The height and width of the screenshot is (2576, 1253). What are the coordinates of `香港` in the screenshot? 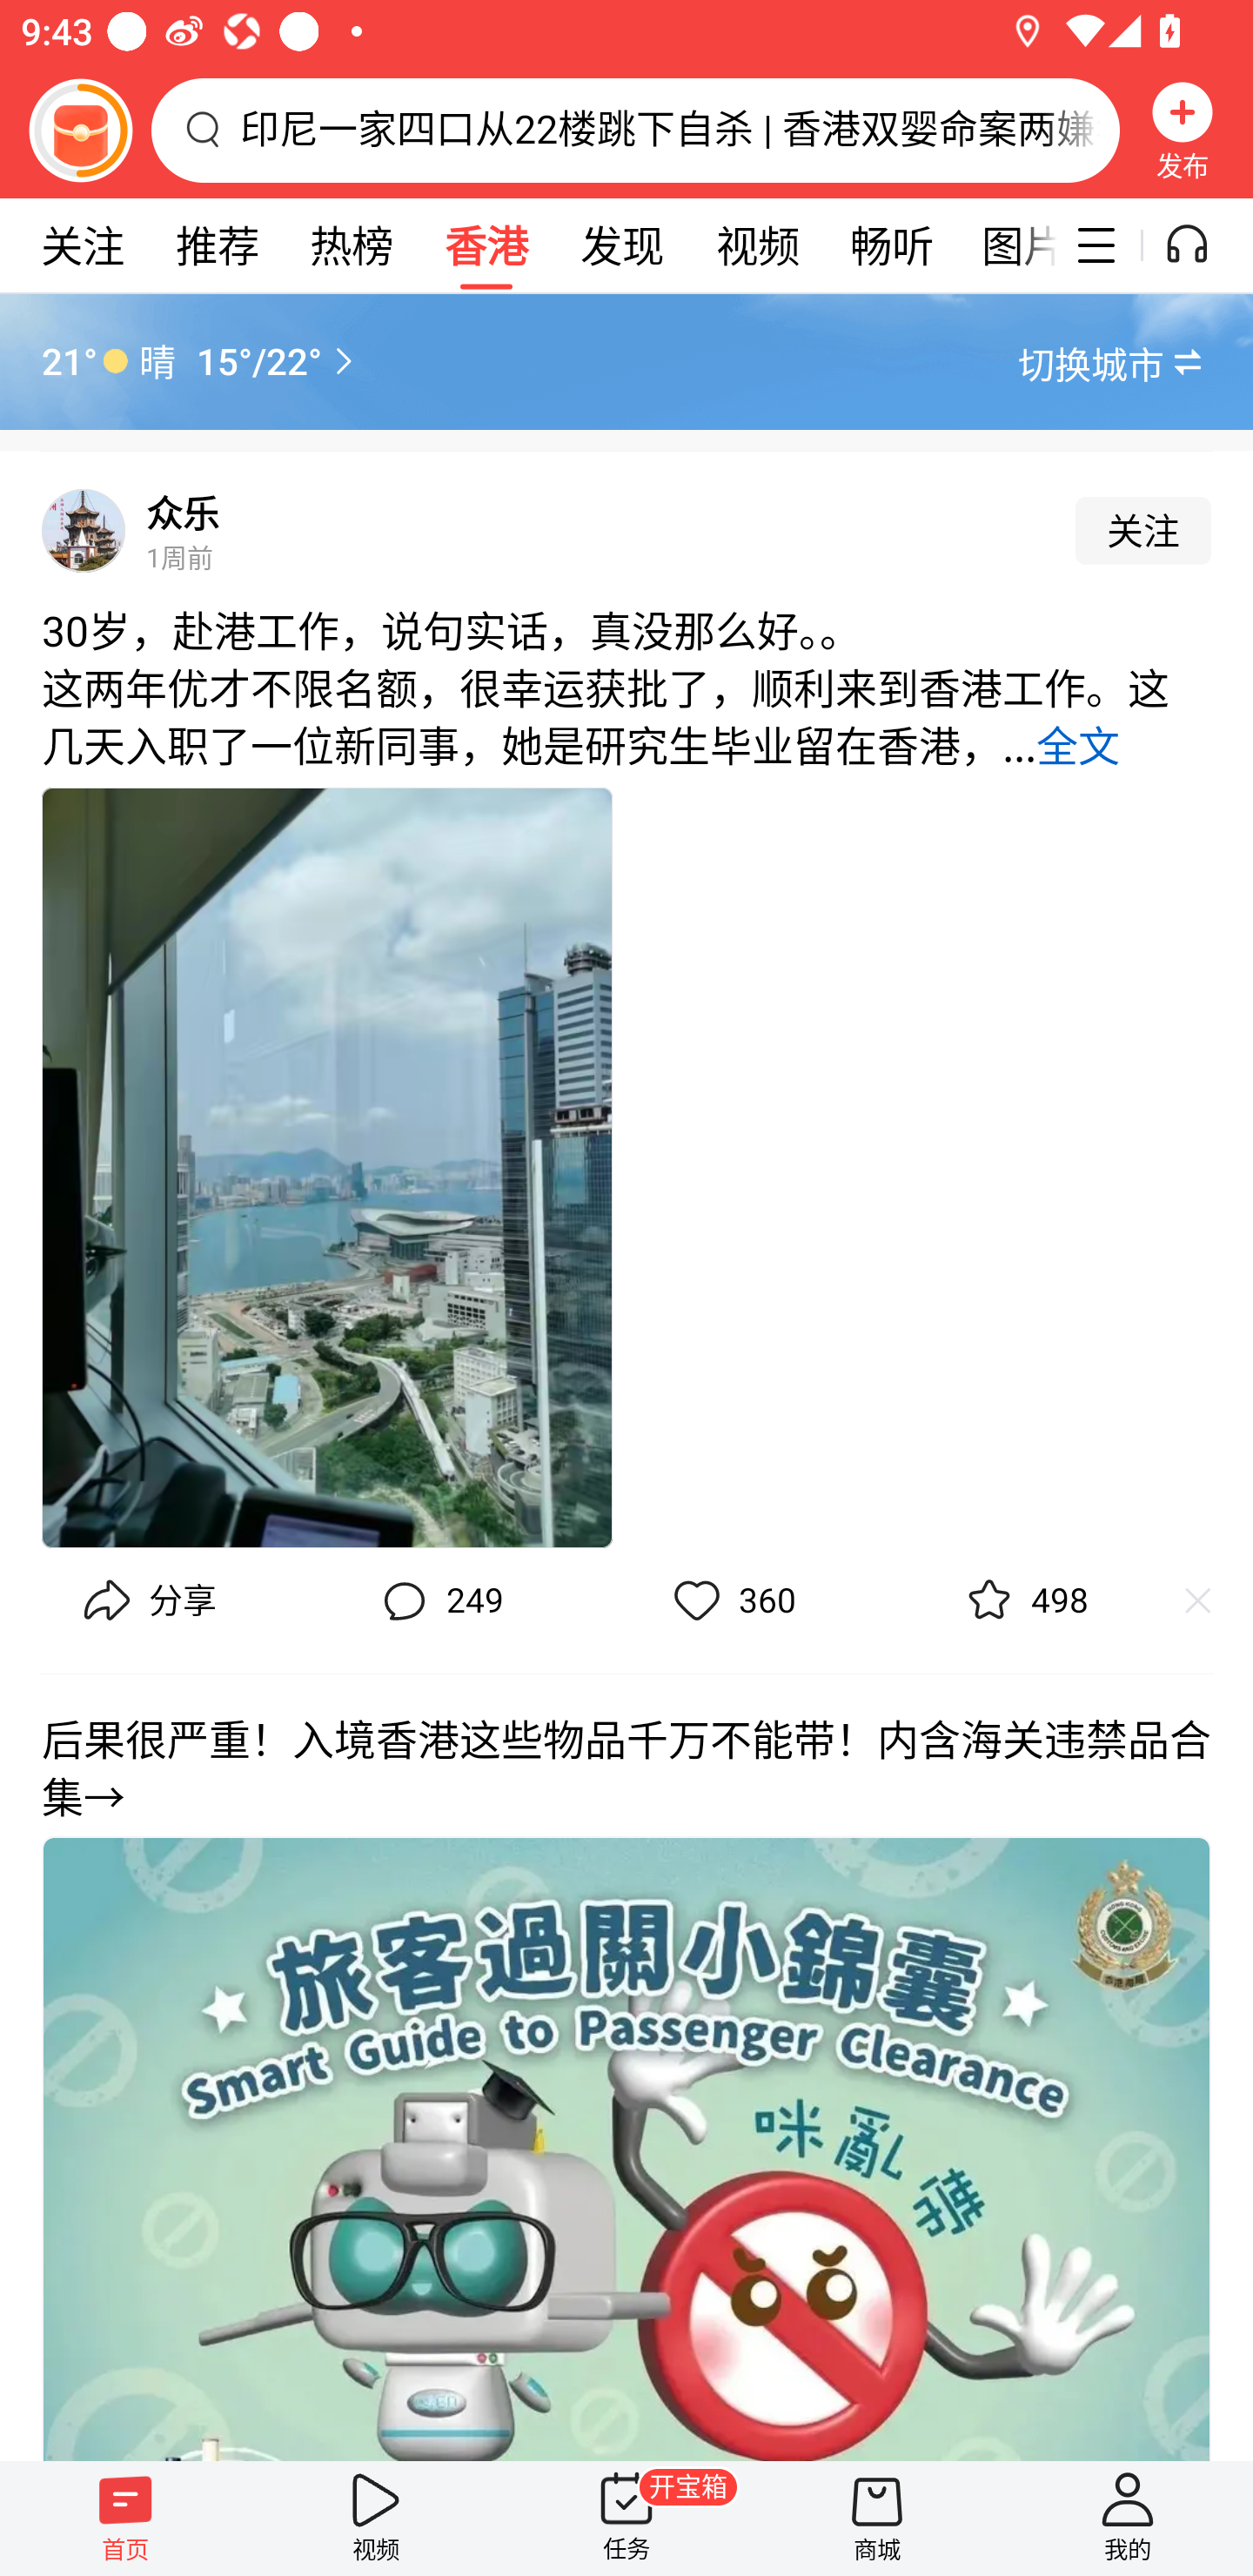 It's located at (486, 245).